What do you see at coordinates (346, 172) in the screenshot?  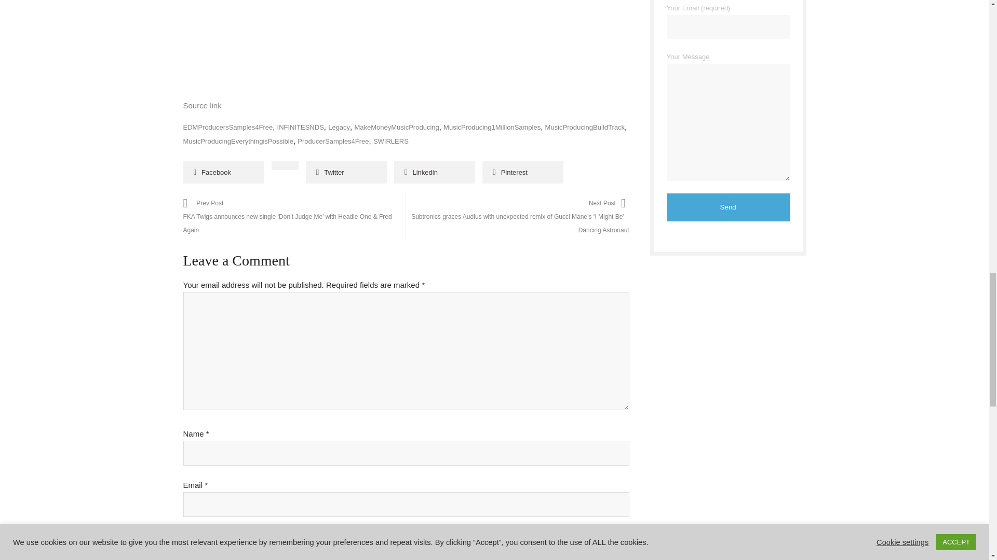 I see `Twitter` at bounding box center [346, 172].